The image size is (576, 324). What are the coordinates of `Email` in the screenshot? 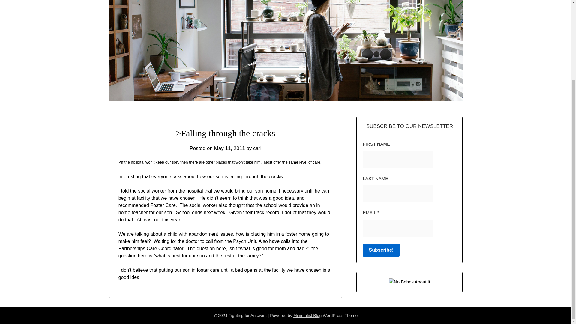 It's located at (398, 228).